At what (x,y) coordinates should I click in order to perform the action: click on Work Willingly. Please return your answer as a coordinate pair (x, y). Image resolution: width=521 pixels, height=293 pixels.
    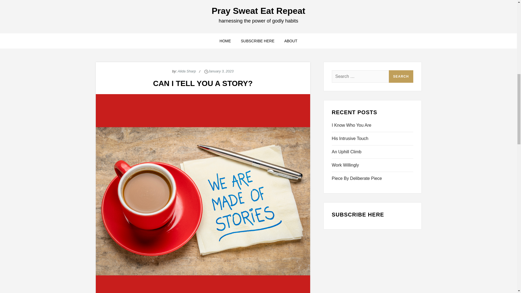
    Looking at the image, I should click on (345, 165).